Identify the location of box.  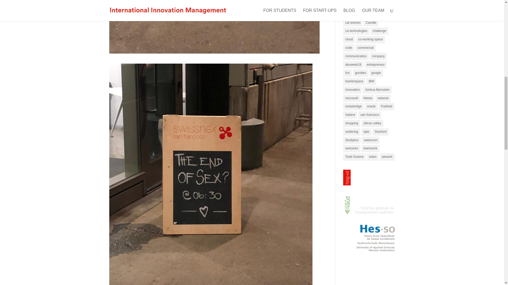
(348, 15).